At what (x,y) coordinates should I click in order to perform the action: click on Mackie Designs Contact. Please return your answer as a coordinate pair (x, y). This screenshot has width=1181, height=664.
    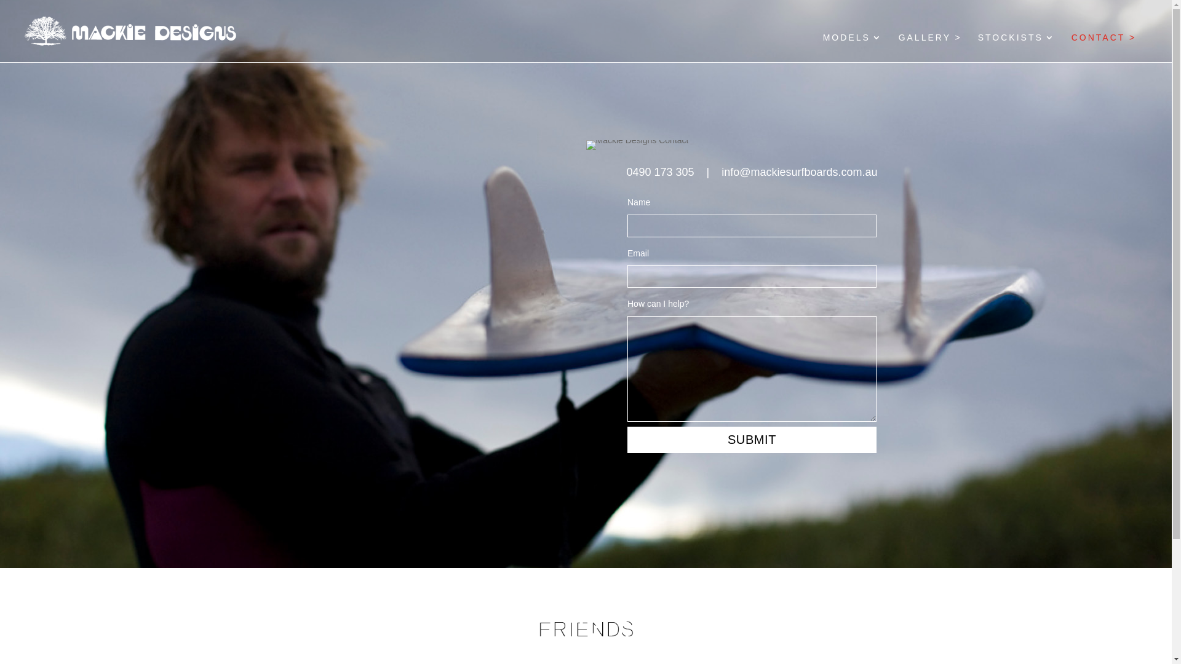
    Looking at the image, I should click on (637, 145).